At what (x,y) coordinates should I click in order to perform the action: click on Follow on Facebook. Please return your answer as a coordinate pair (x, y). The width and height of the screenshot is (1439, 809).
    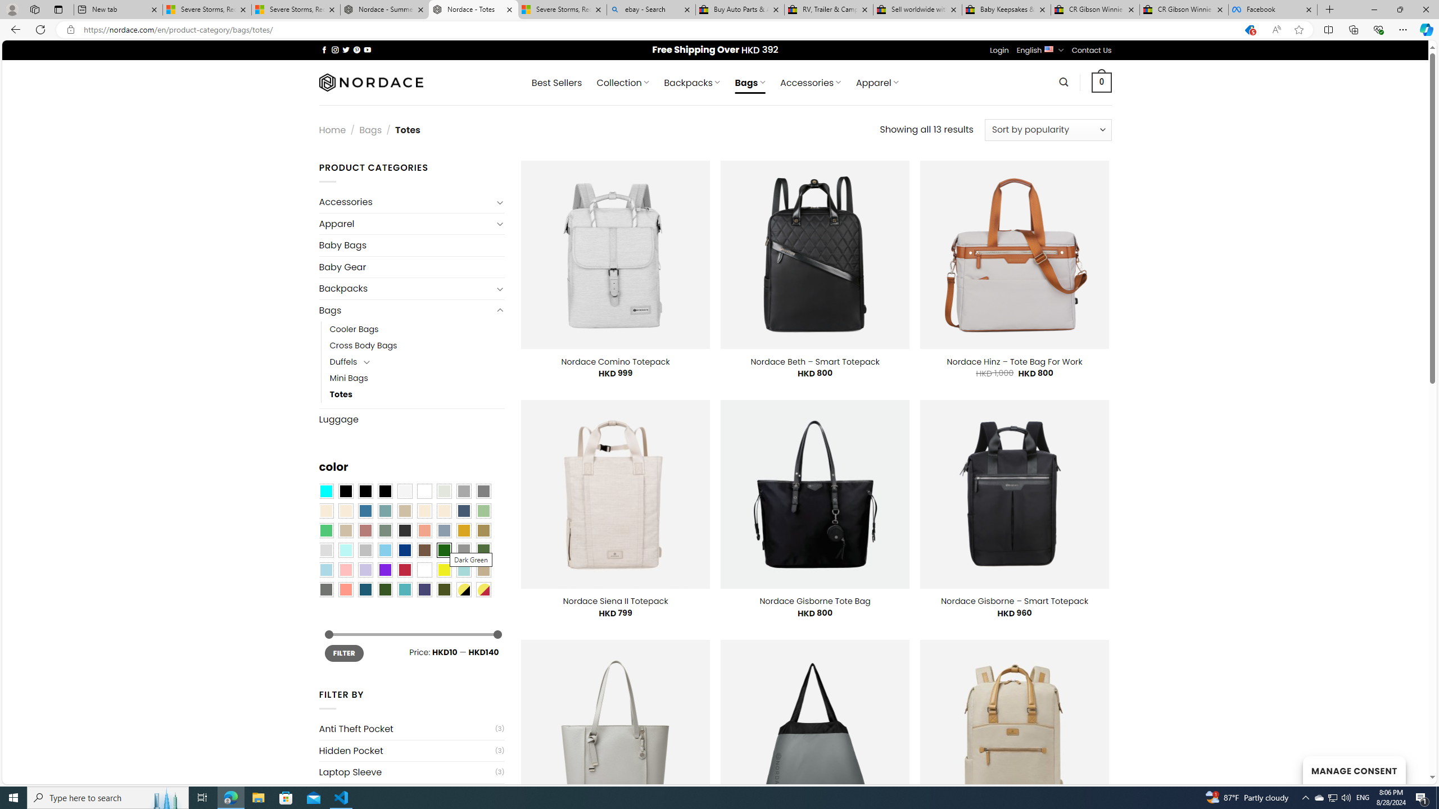
    Looking at the image, I should click on (324, 49).